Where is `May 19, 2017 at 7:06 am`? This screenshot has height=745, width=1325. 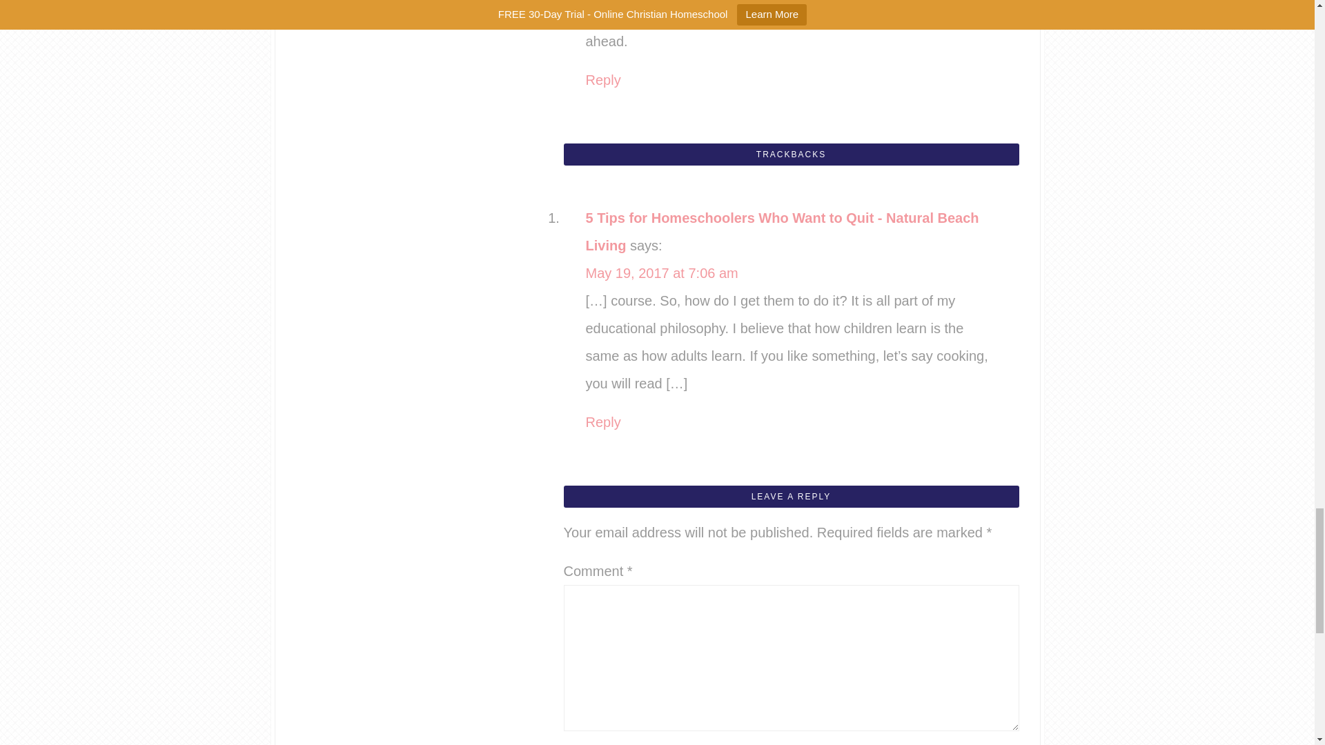
May 19, 2017 at 7:06 am is located at coordinates (661, 273).